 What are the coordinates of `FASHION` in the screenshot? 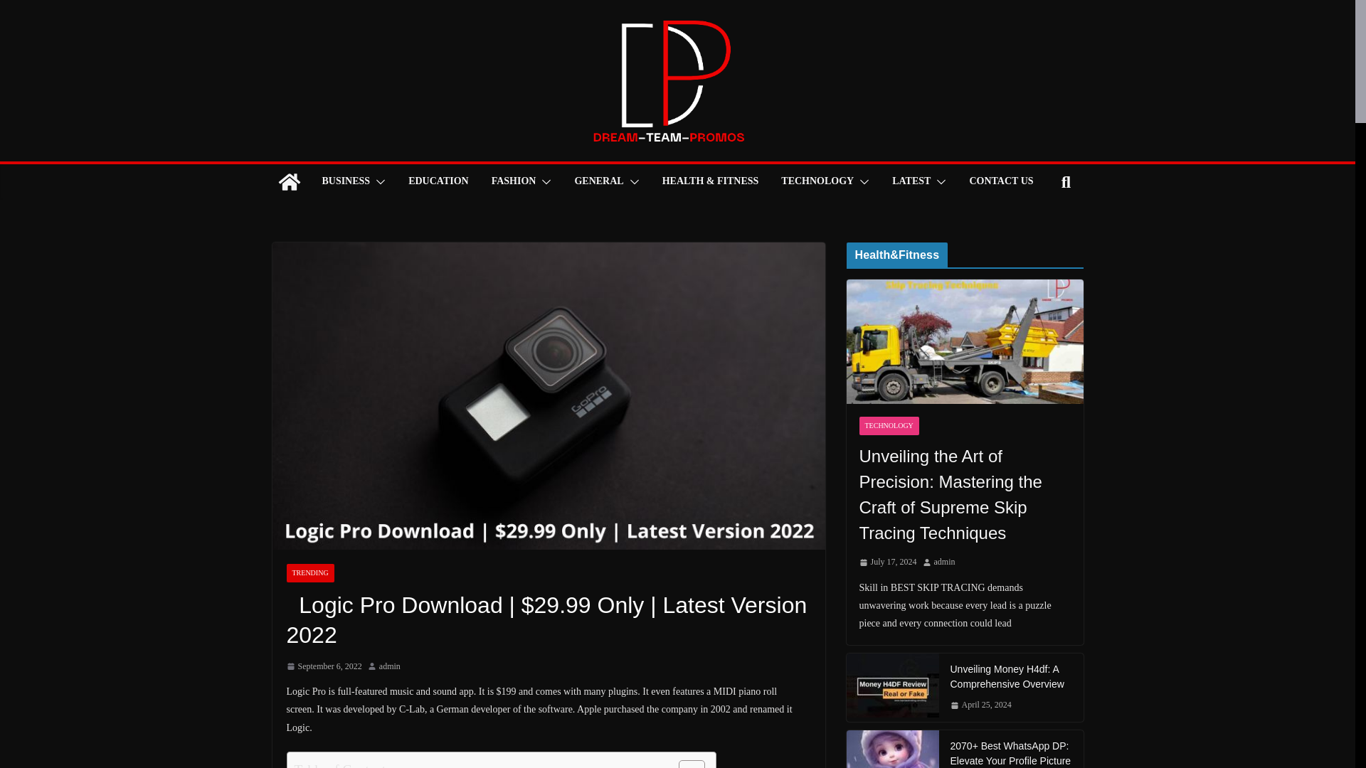 It's located at (514, 182).